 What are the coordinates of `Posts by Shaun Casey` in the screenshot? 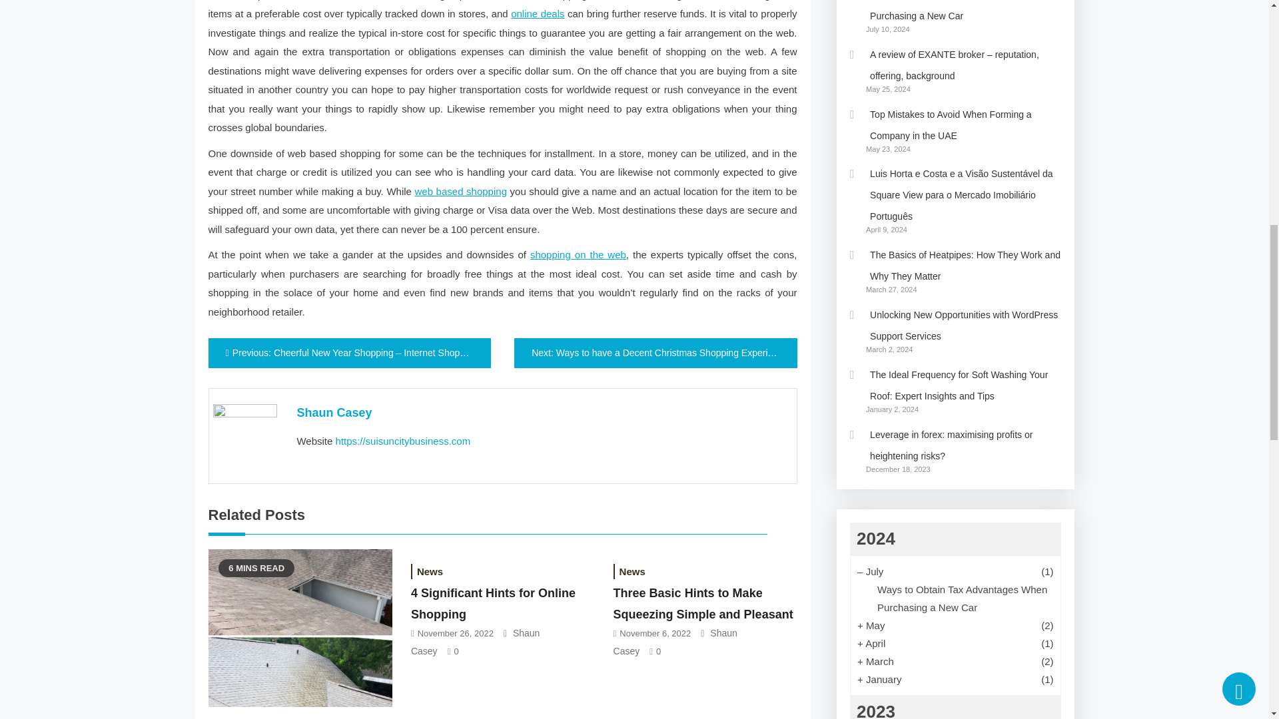 It's located at (334, 413).